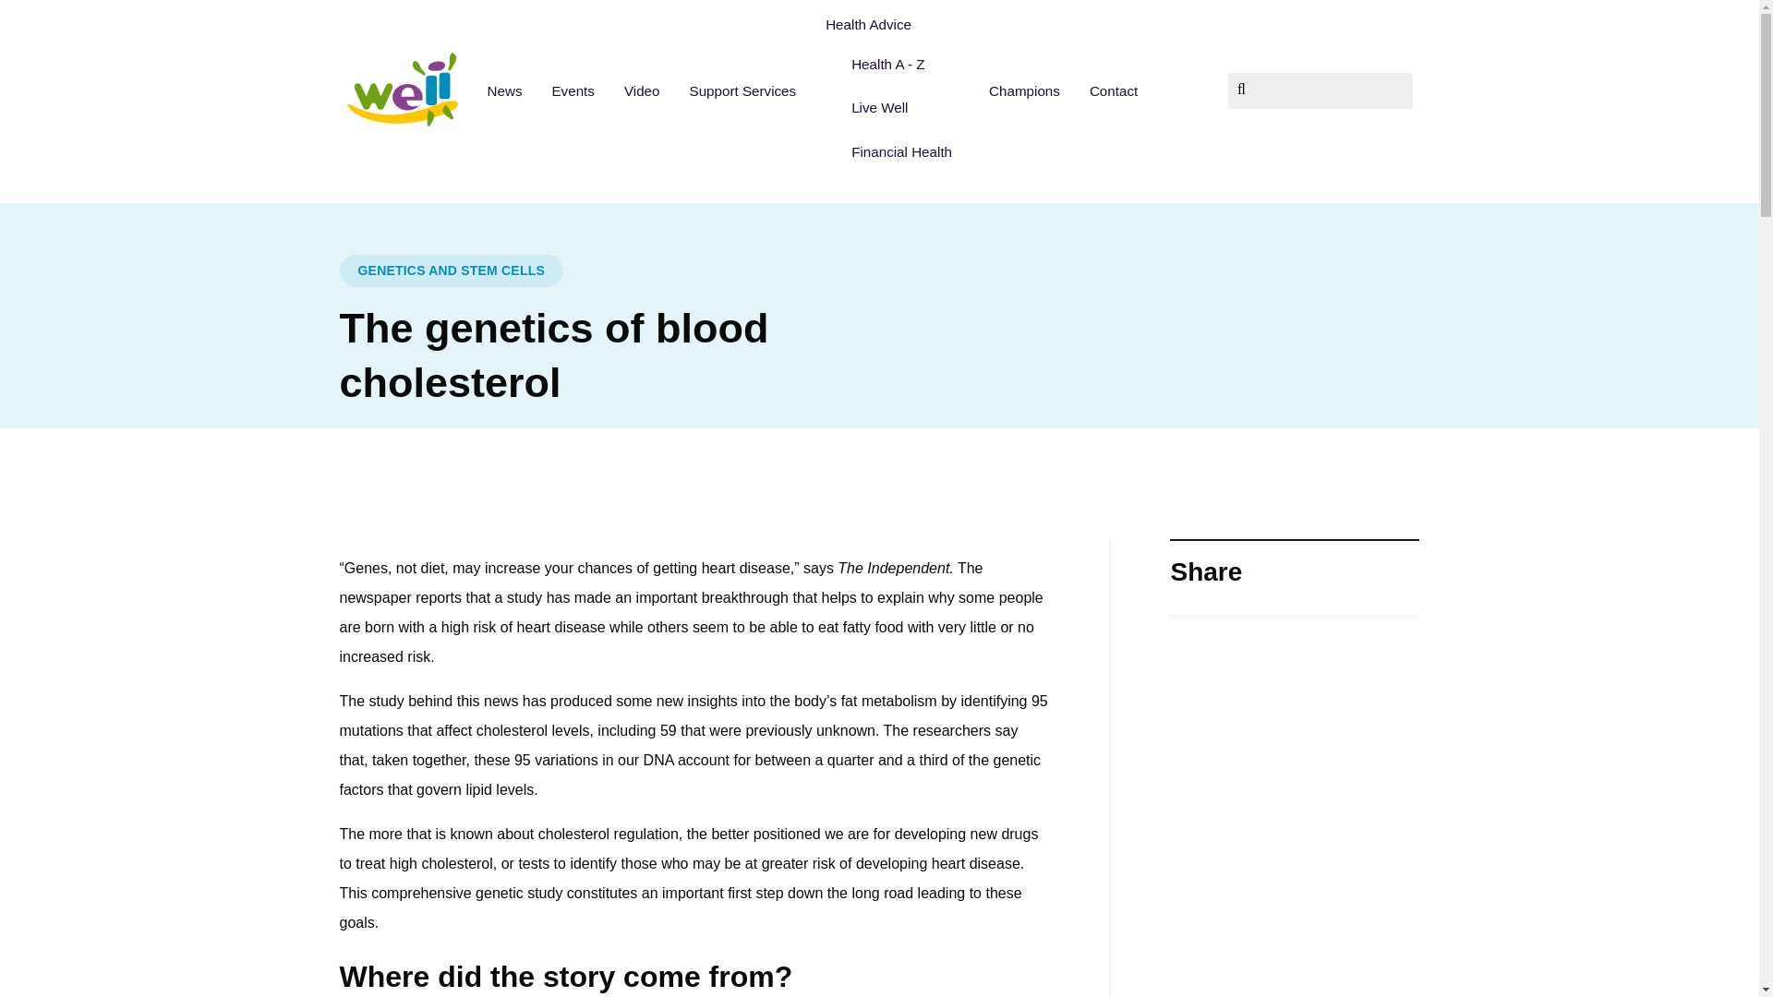 This screenshot has height=997, width=1773. I want to click on Support Services, so click(742, 90).